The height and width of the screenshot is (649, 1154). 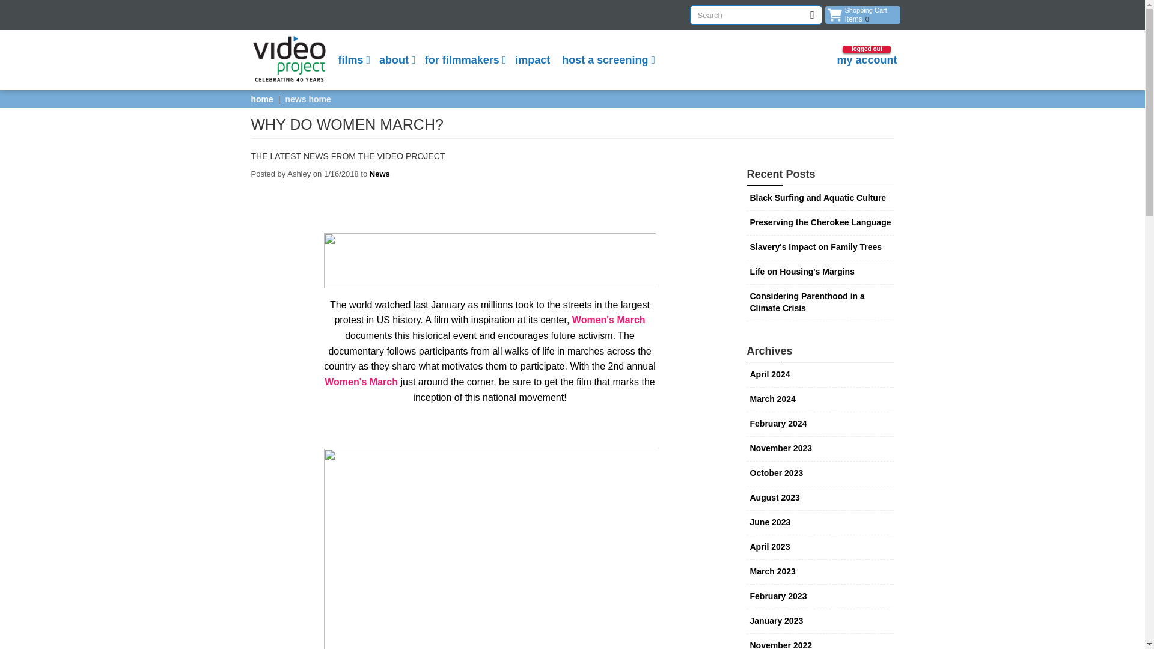 I want to click on impact, so click(x=533, y=60).